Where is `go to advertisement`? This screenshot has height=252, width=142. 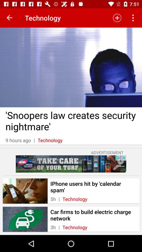 go to advertisement is located at coordinates (71, 164).